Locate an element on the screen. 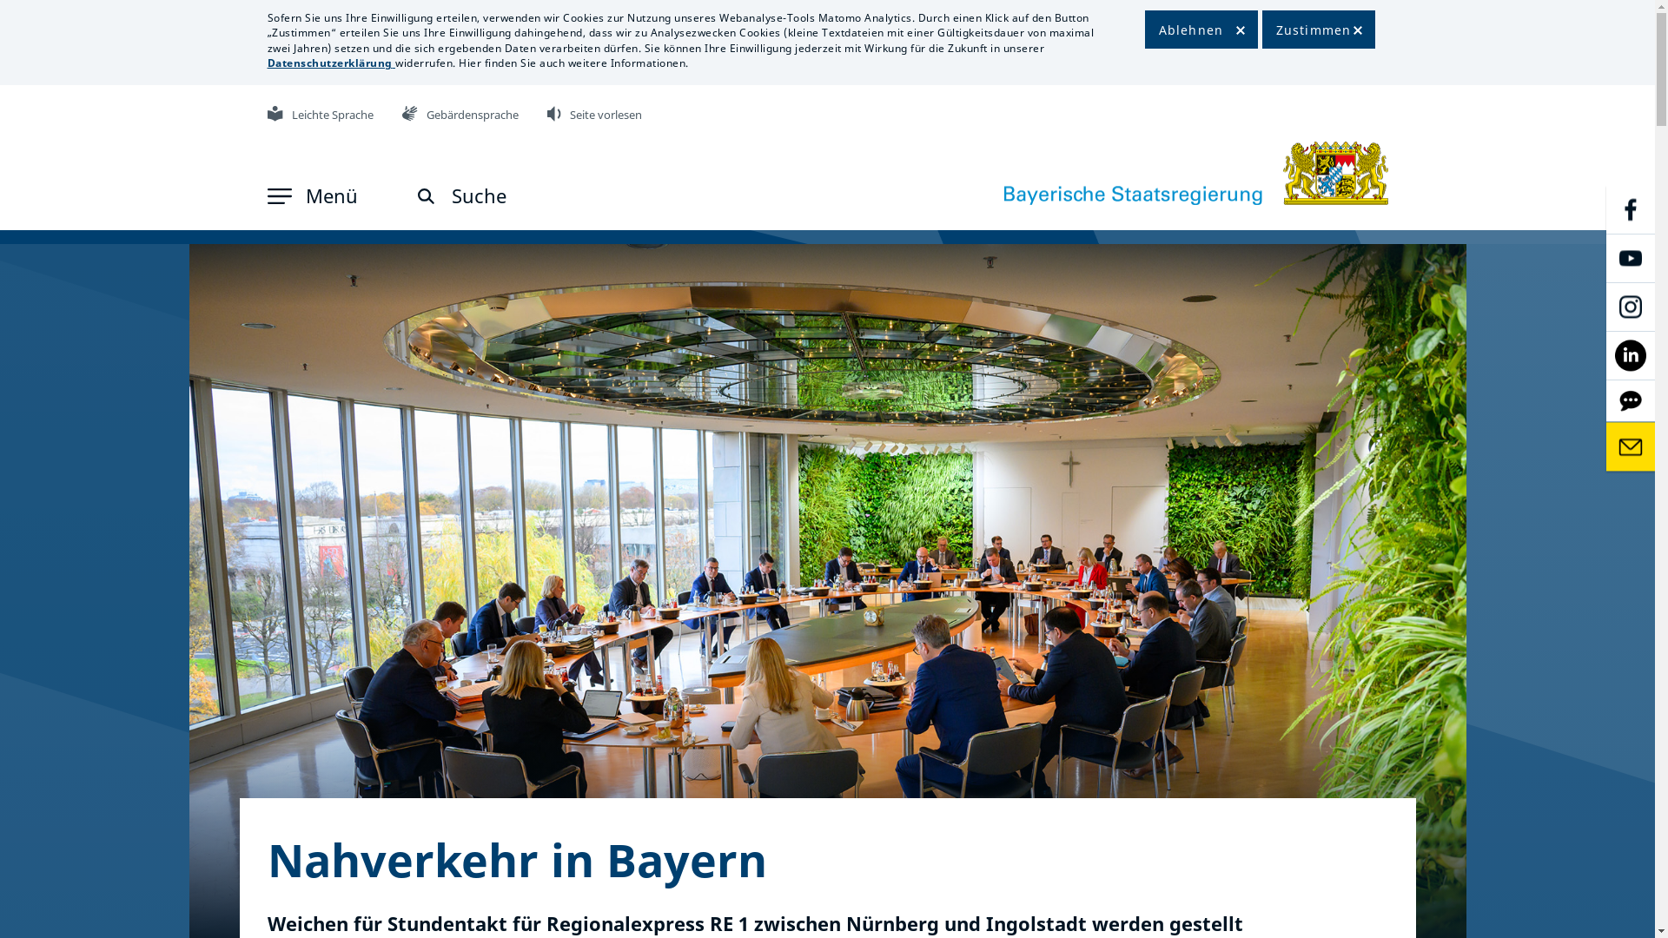 The width and height of the screenshot is (1668, 938). Grosses_Staatswappen_farbig_Schrift is located at coordinates (1196, 174).